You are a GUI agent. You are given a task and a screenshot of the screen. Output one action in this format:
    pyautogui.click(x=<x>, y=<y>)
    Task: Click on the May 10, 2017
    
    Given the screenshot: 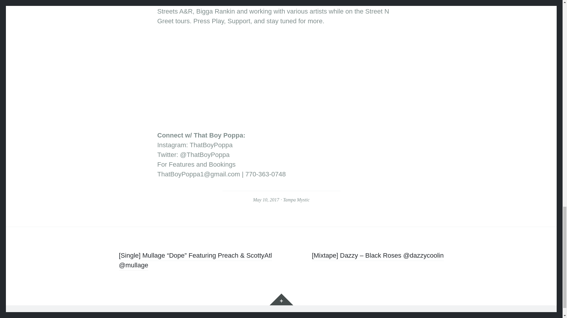 What is the action you would take?
    pyautogui.click(x=266, y=200)
    